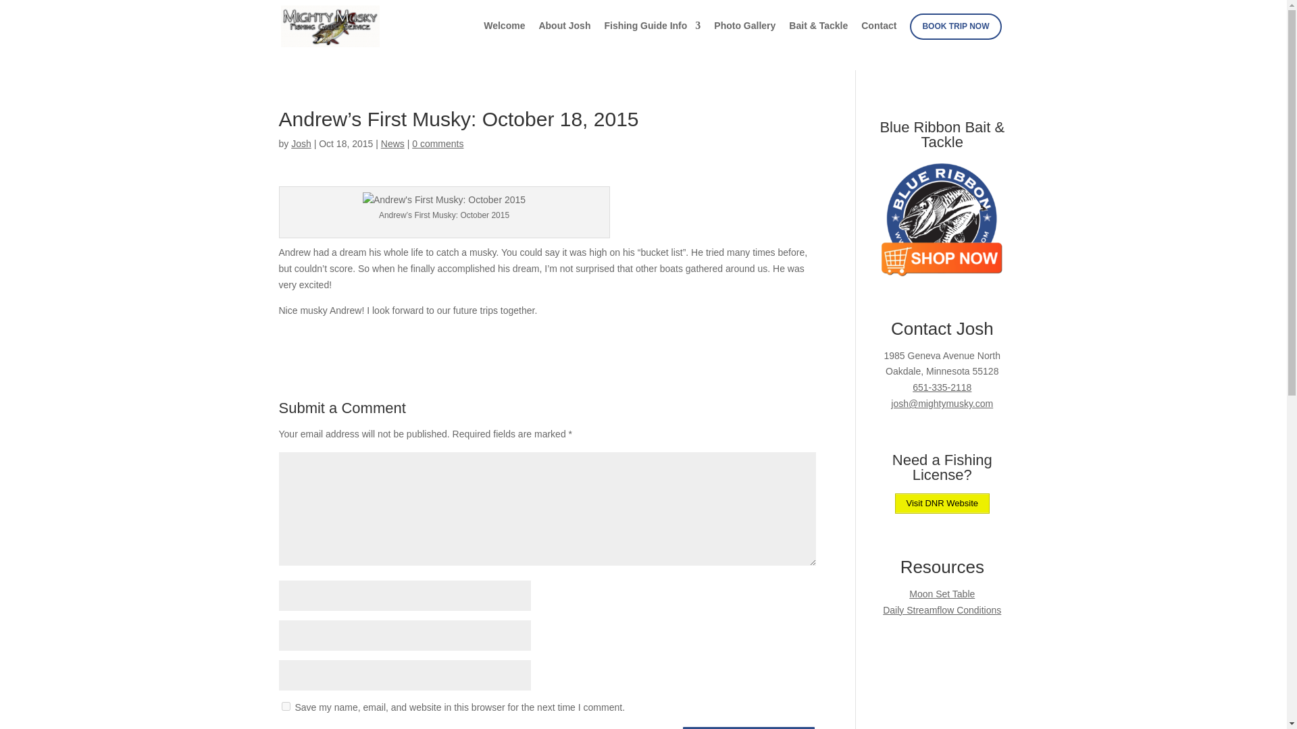 The width and height of the screenshot is (1297, 729). Describe the element at coordinates (301, 144) in the screenshot. I see `Posts by Josh` at that location.